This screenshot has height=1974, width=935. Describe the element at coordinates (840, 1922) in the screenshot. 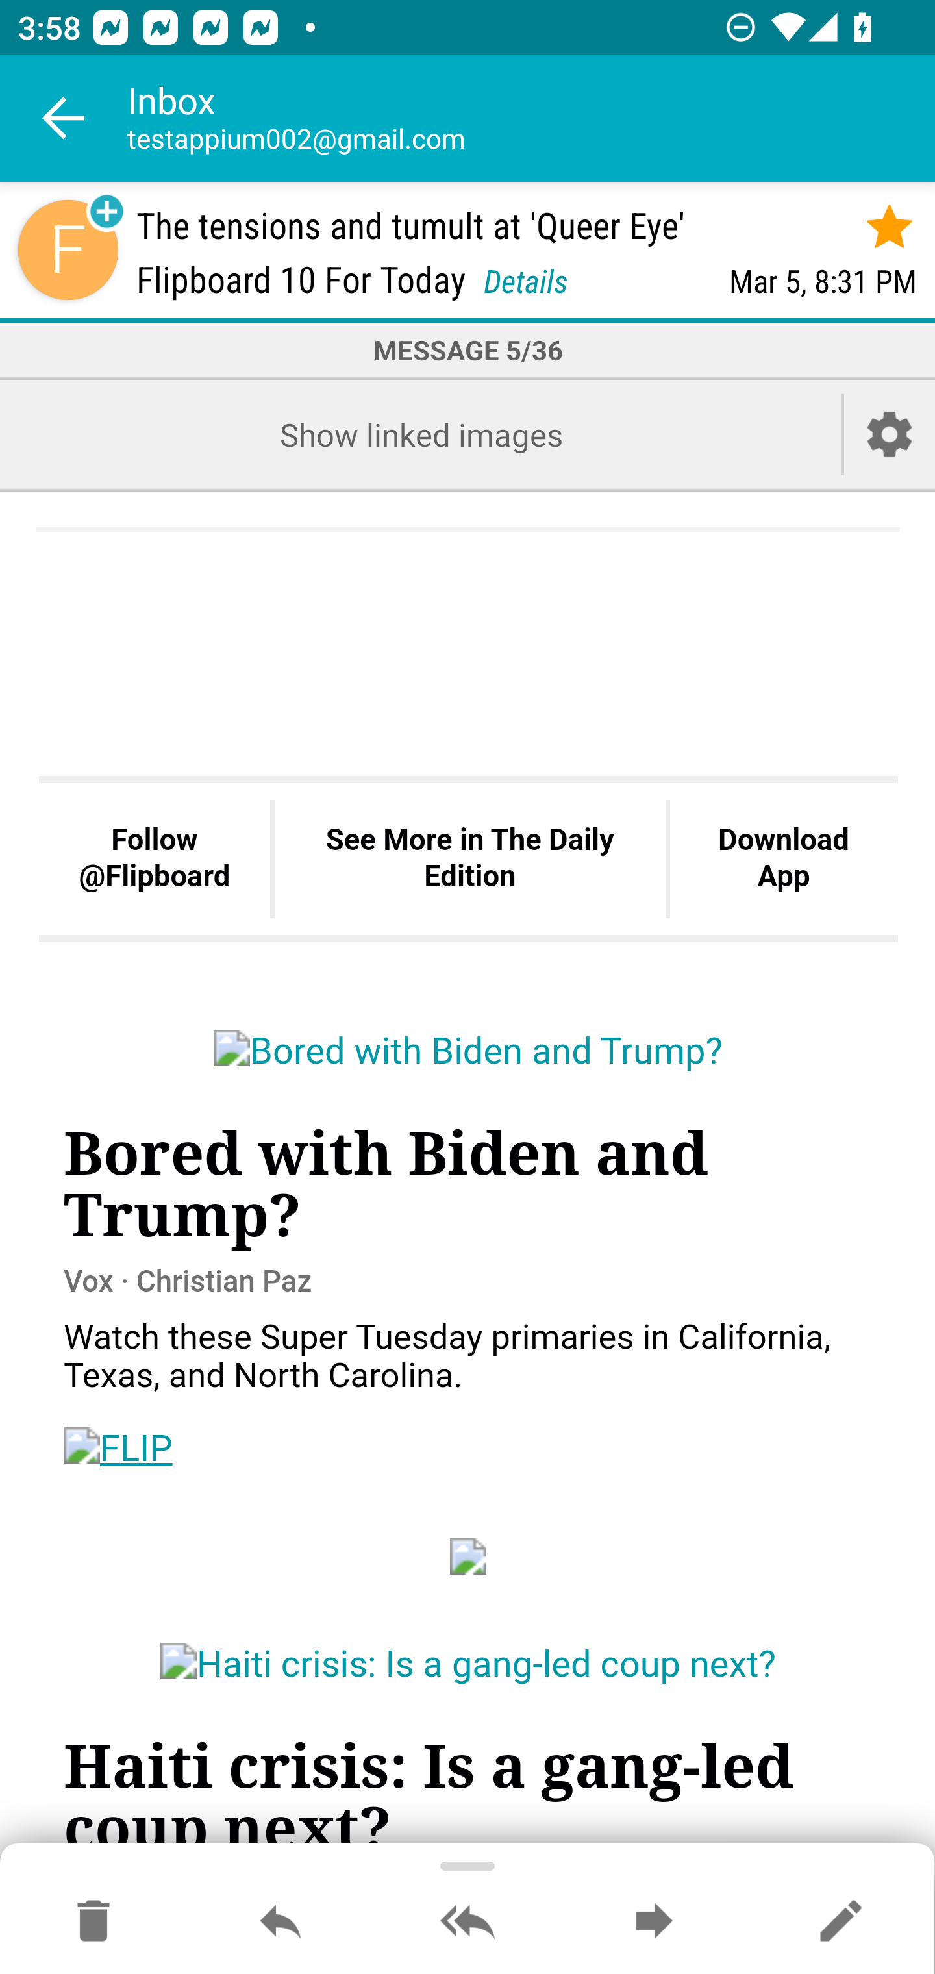

I see `Reply as new` at that location.